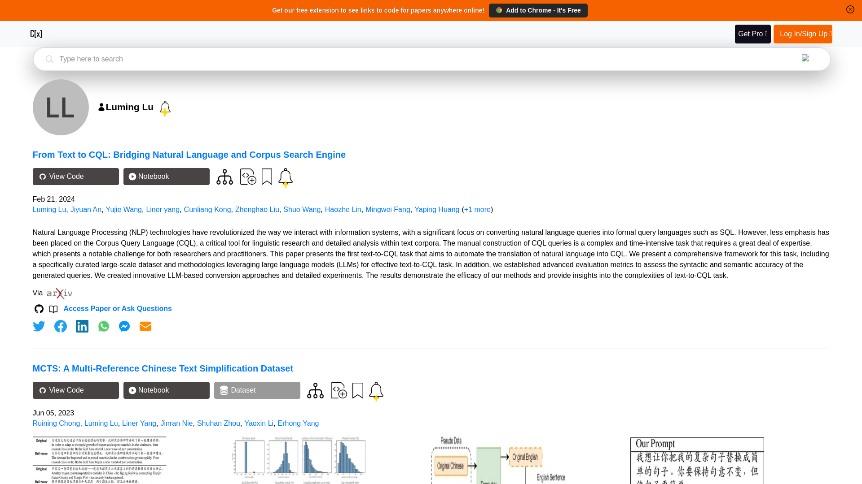 The width and height of the screenshot is (862, 484). Describe the element at coordinates (75, 390) in the screenshot. I see `View Code` at that location.